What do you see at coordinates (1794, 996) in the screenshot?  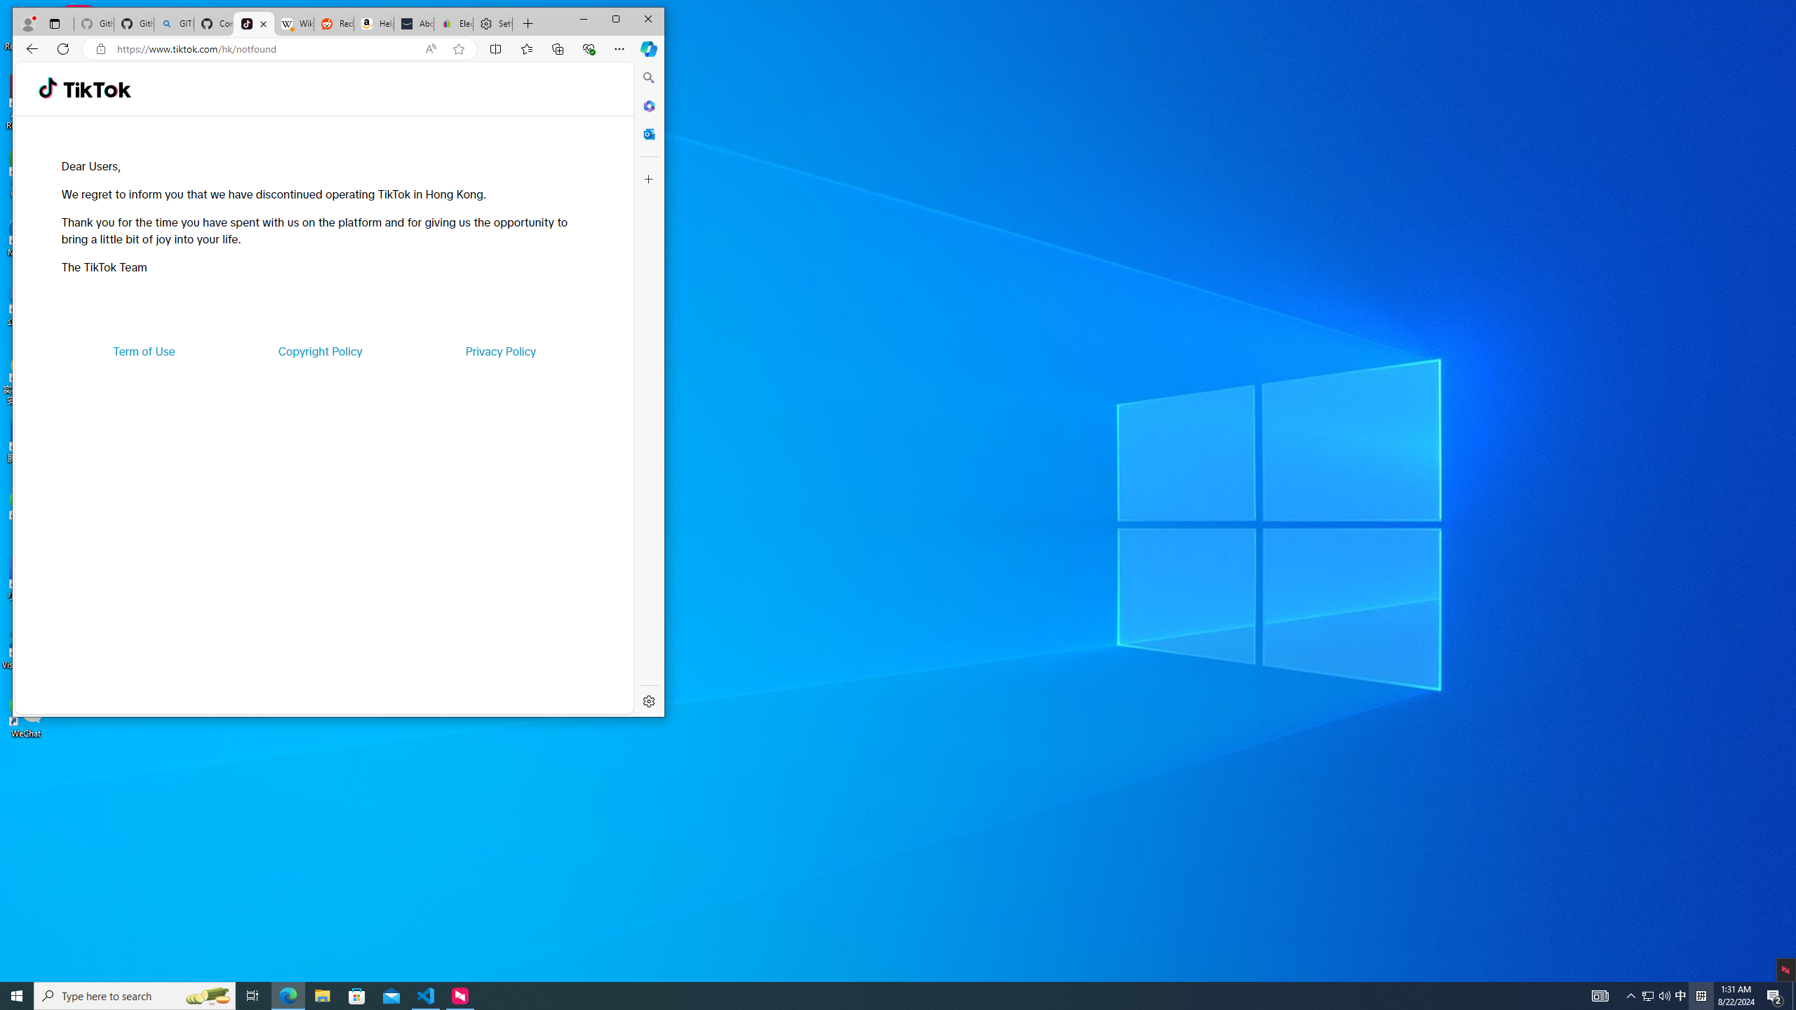 I see `Search highlights icon opens search home window` at bounding box center [1794, 996].